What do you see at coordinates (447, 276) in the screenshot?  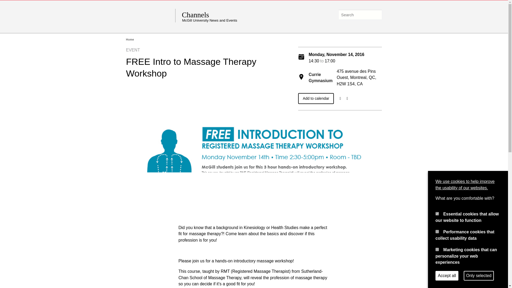 I see `Accept all` at bounding box center [447, 276].